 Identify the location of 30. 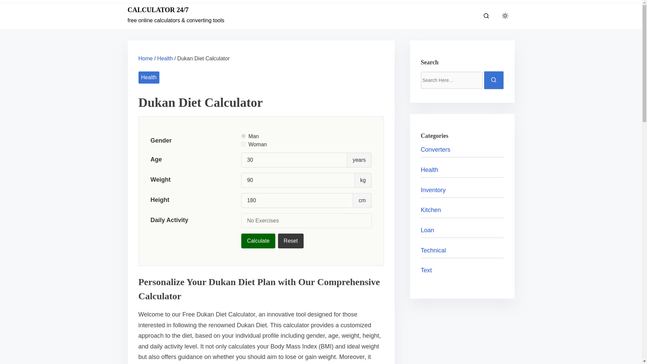
(294, 160).